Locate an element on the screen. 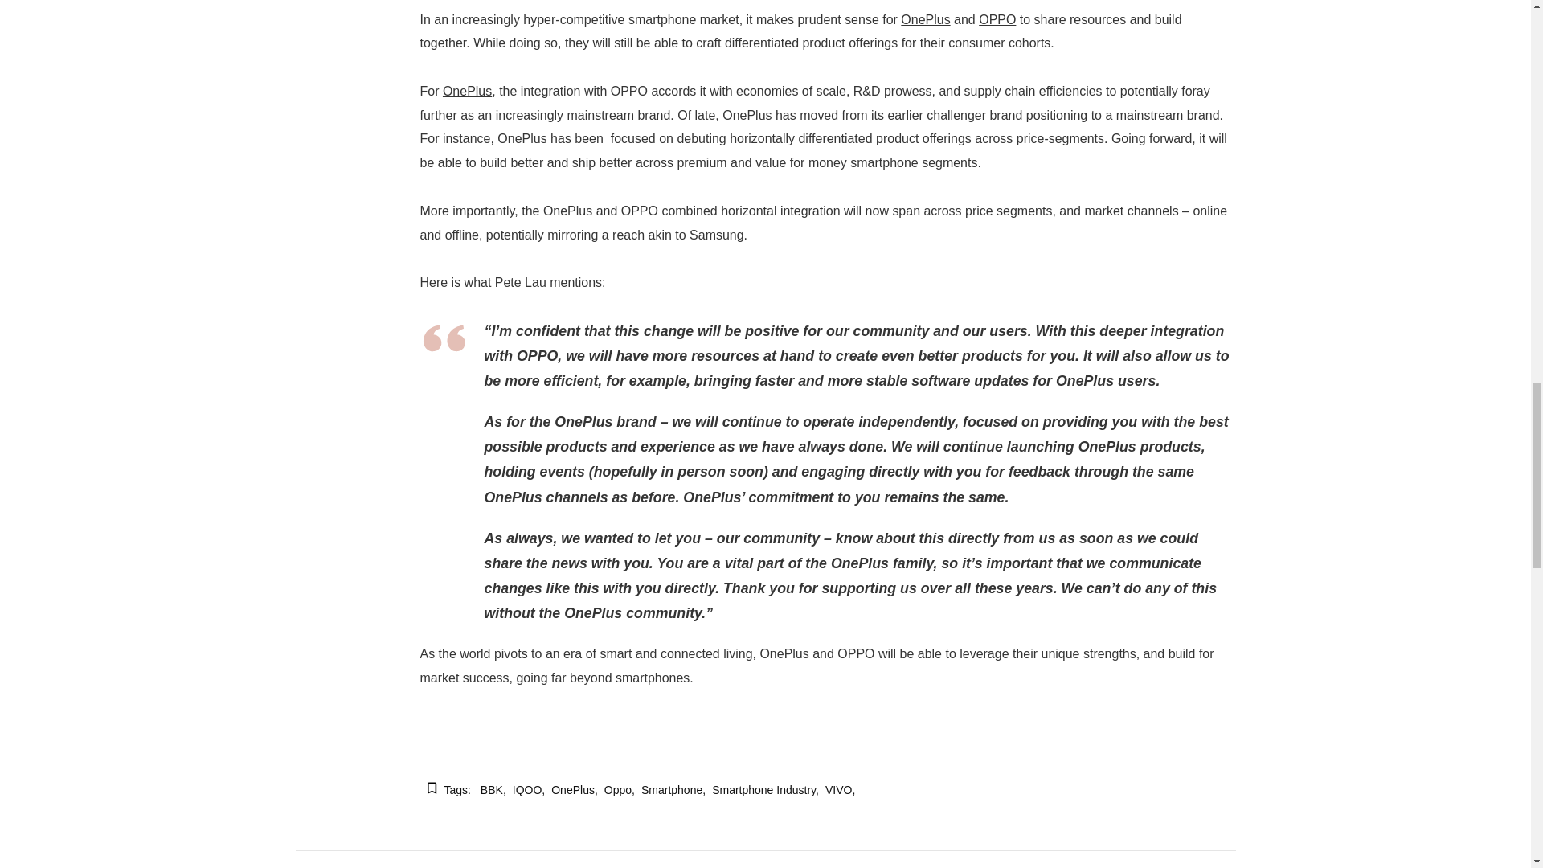  OnePlus is located at coordinates (574, 791).